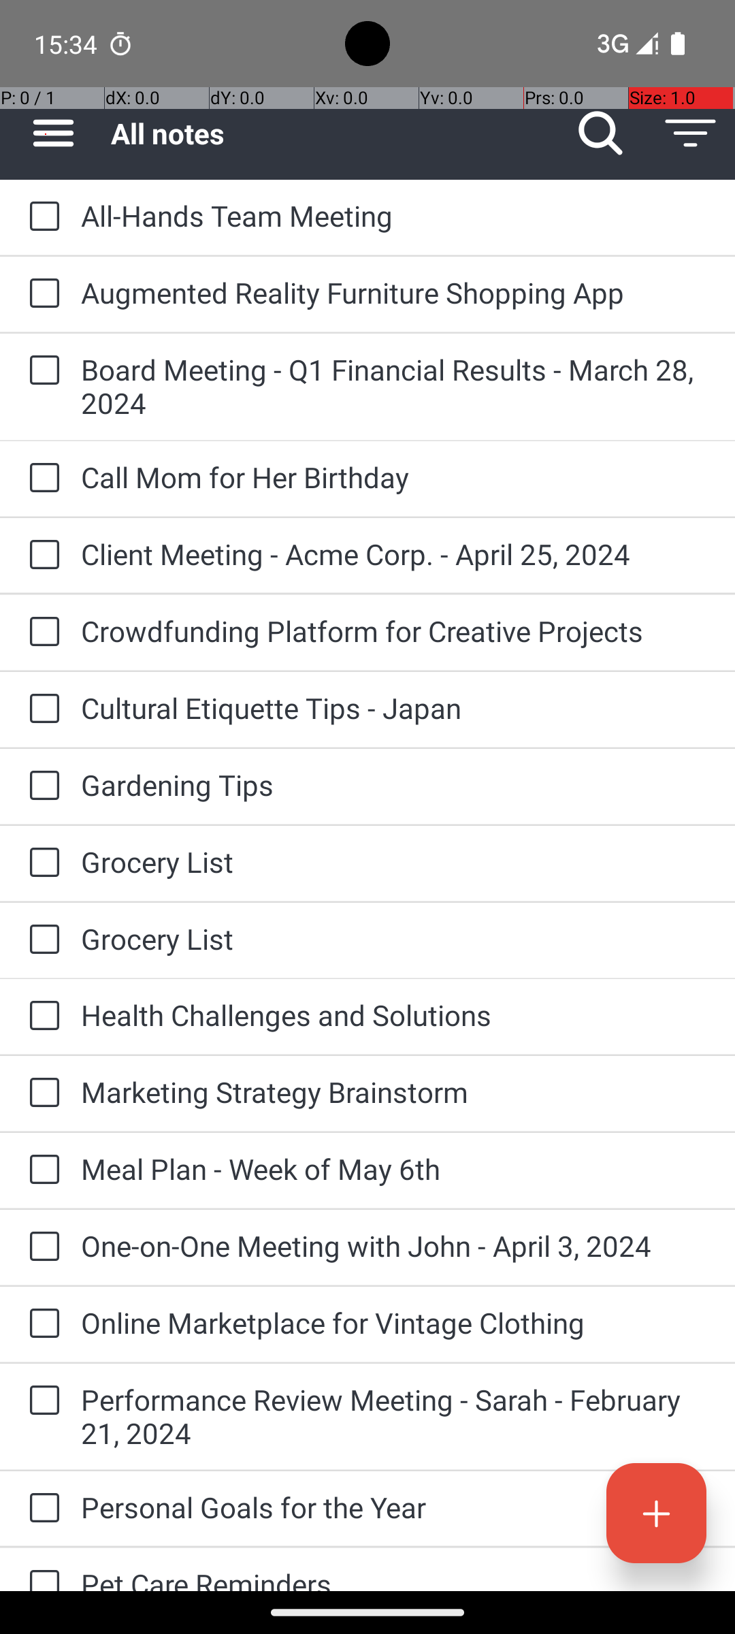 This screenshot has width=735, height=1634. I want to click on Pet Care Reminders, so click(395, 1578).